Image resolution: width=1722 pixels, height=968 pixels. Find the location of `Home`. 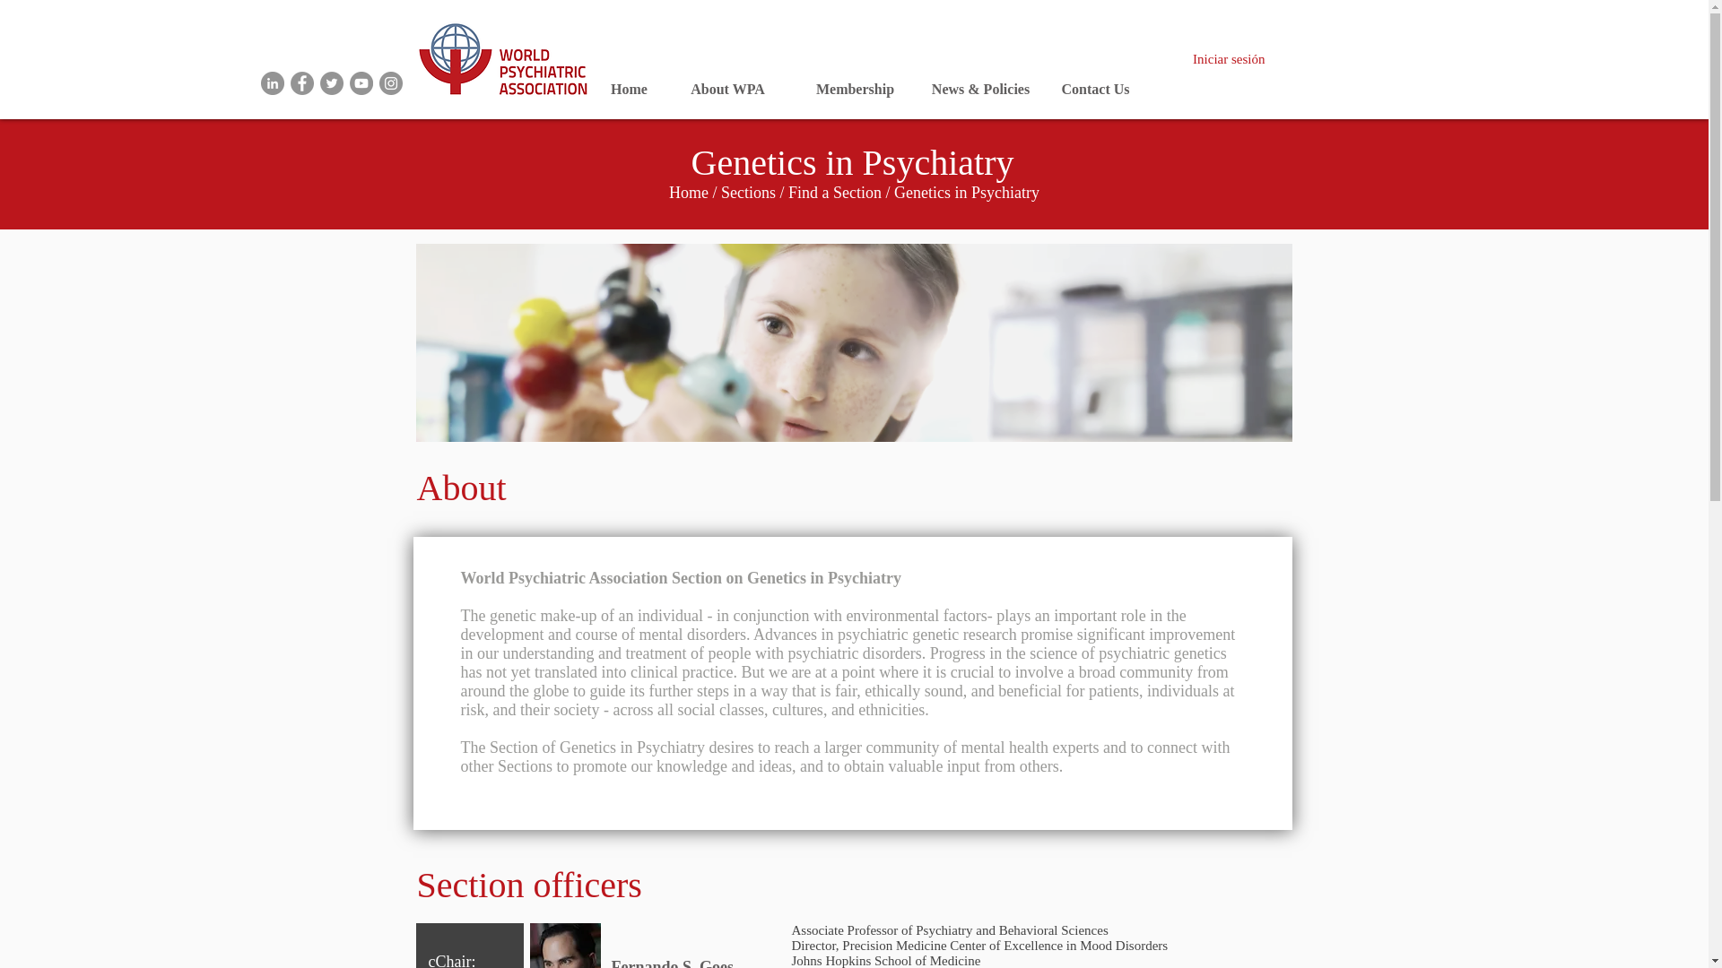

Home is located at coordinates (689, 192).